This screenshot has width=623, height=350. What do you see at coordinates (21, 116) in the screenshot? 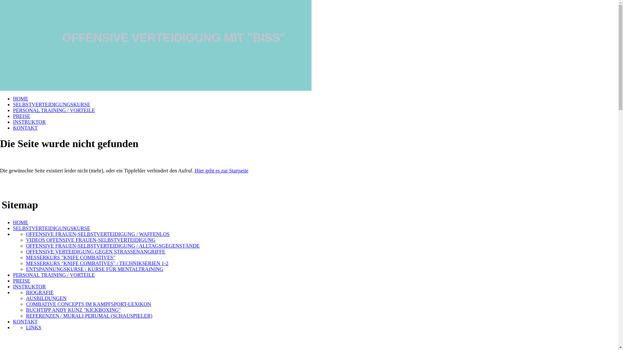
I see `PREISE` at bounding box center [21, 116].